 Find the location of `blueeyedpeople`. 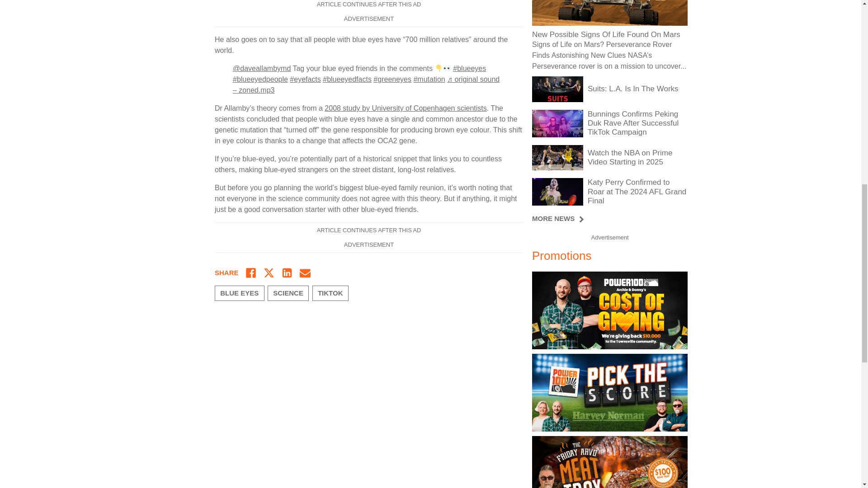

blueeyedpeople is located at coordinates (260, 79).